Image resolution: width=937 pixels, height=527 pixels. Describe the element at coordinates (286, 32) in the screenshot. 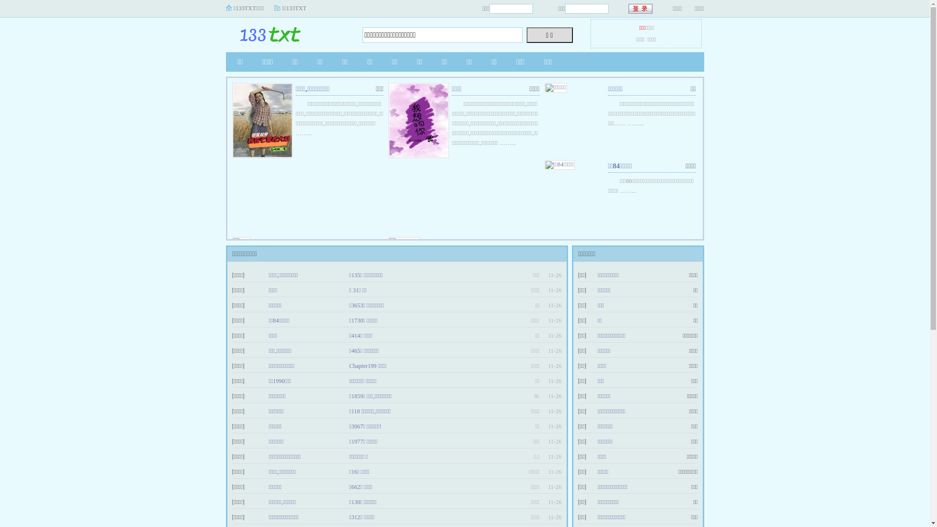

I see `133TXT` at that location.